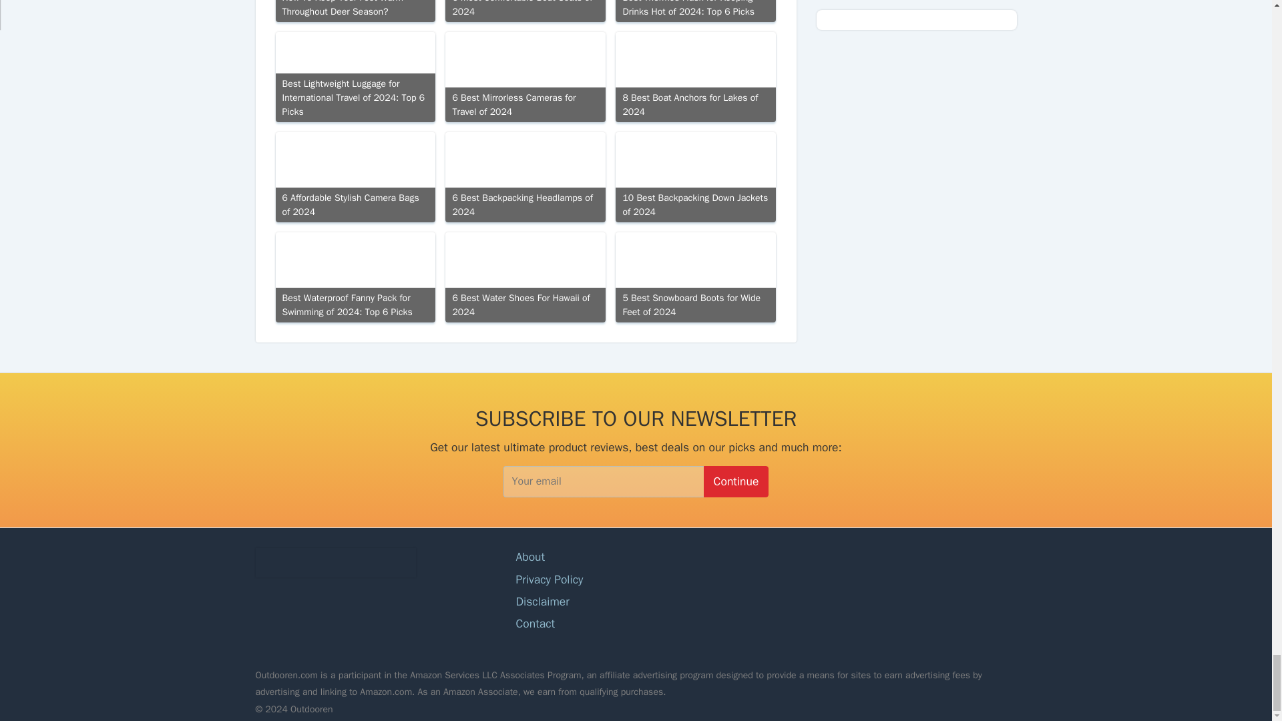 The height and width of the screenshot is (721, 1282). I want to click on 6 Affordable Stylish Camera Bags of 2024, so click(355, 176).